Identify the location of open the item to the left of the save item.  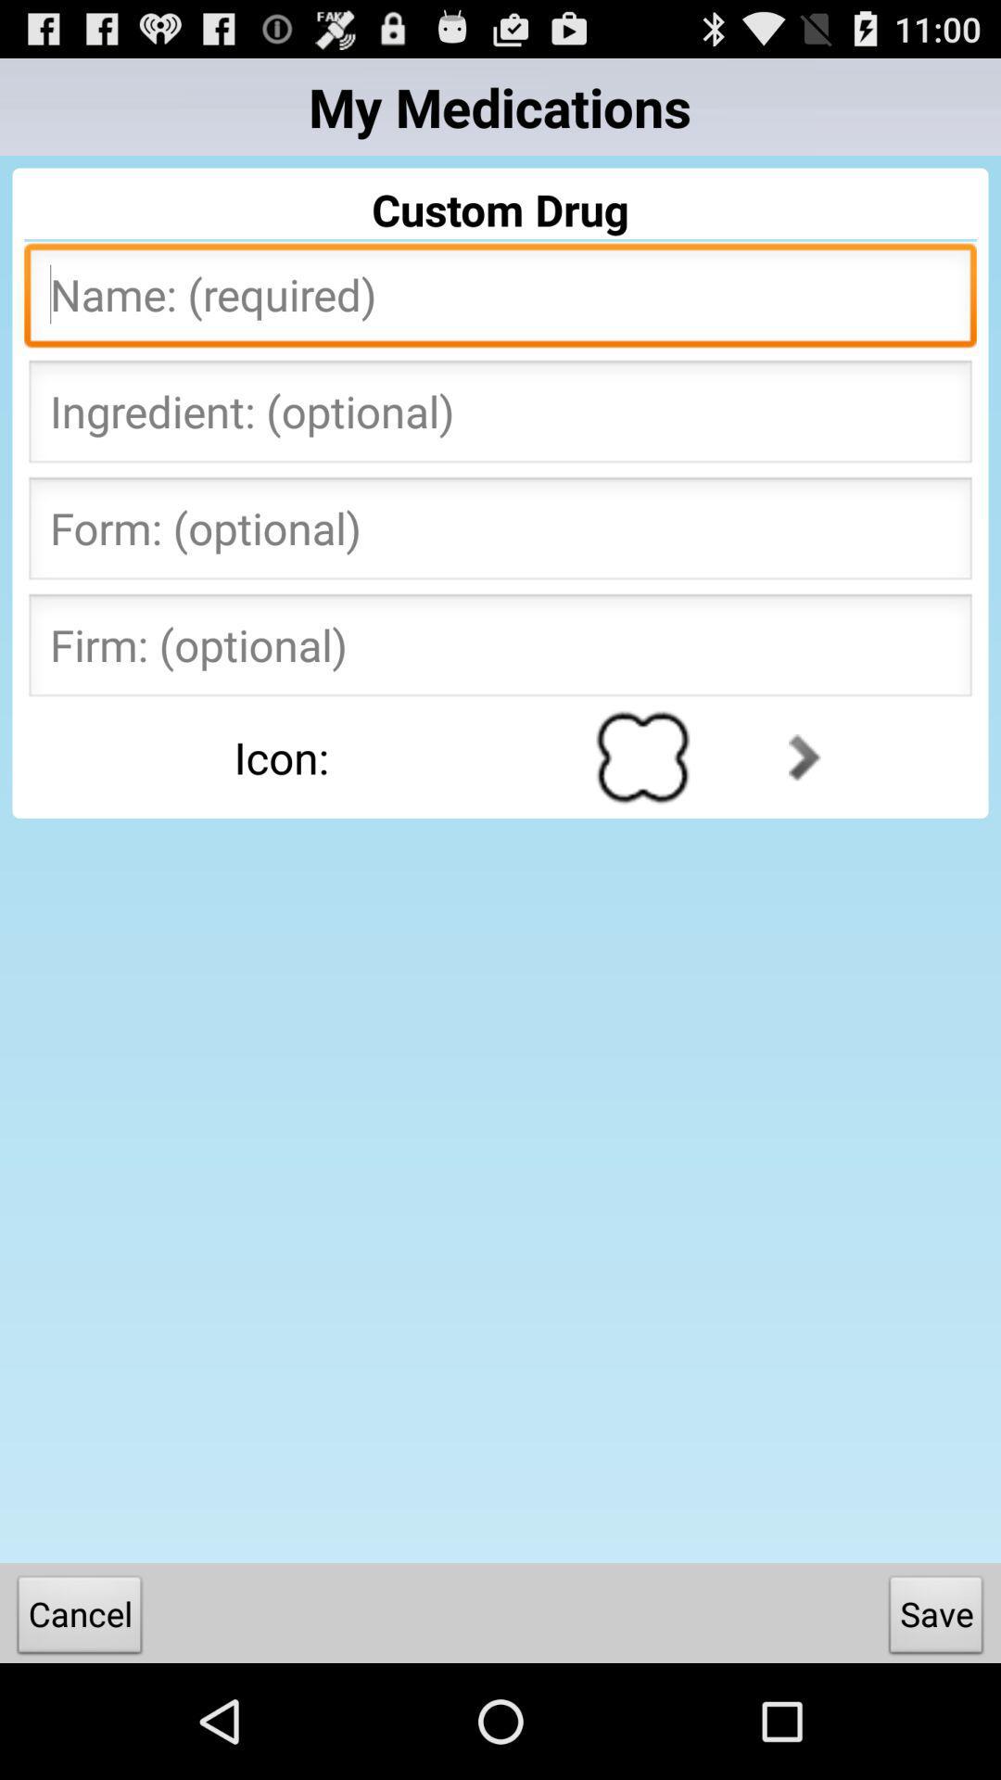
(80, 1619).